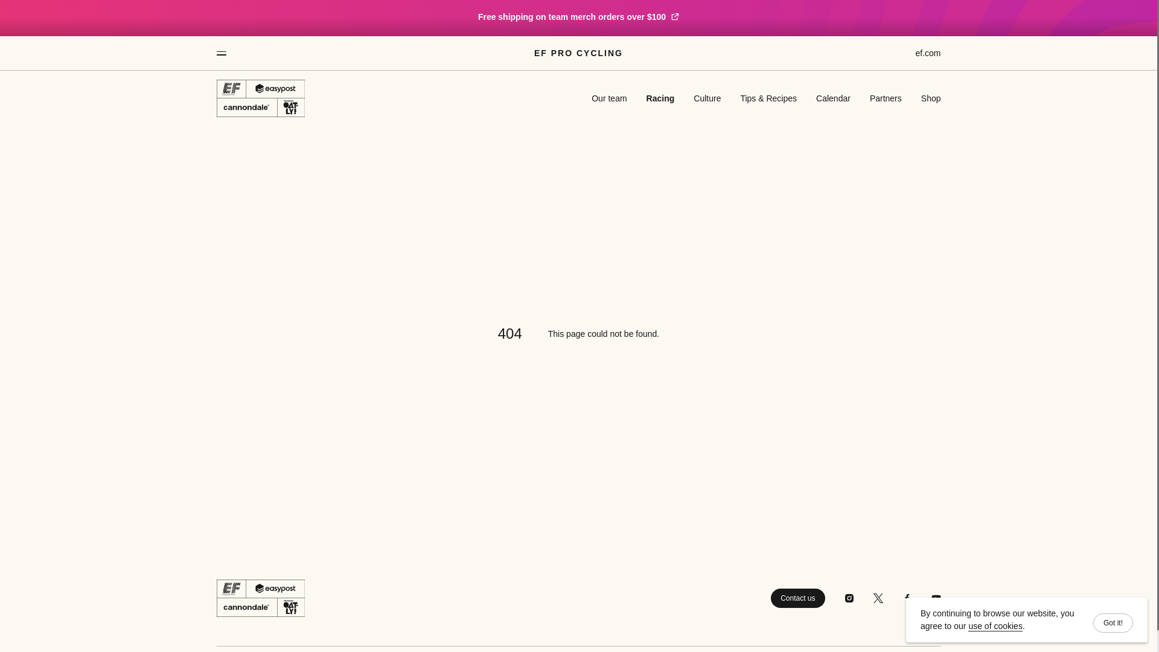  What do you see at coordinates (660, 98) in the screenshot?
I see `Racing` at bounding box center [660, 98].